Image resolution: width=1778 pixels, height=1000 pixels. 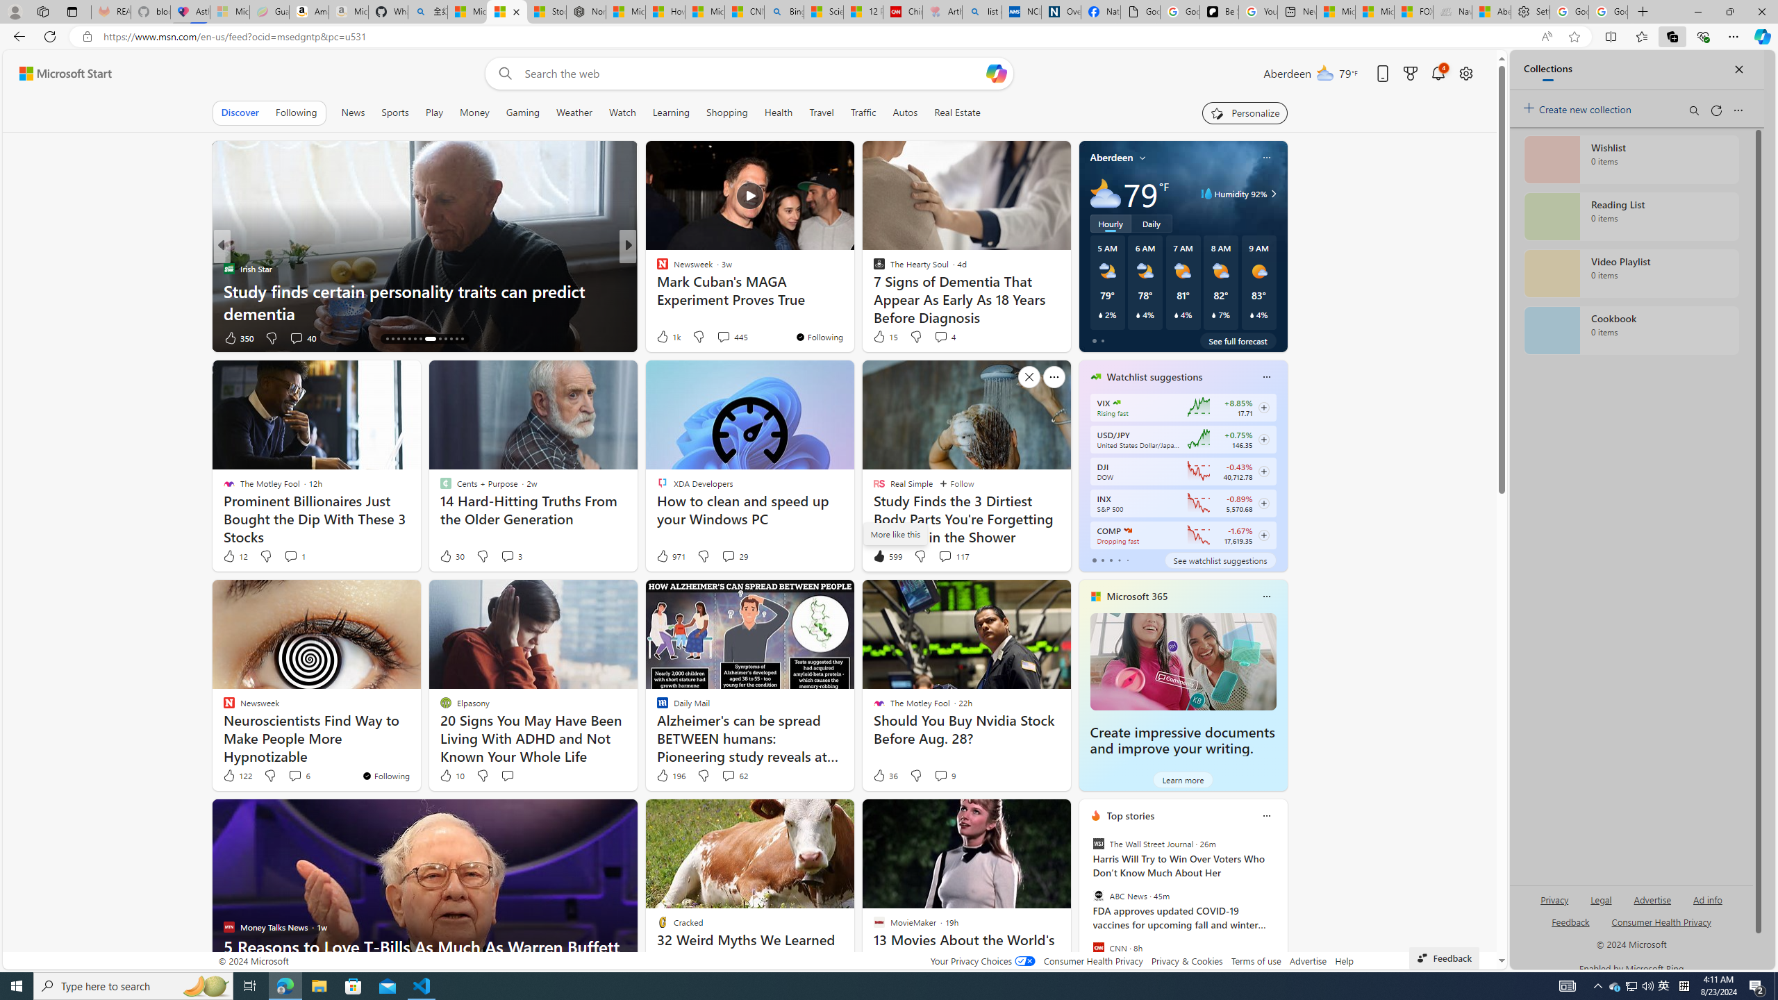 What do you see at coordinates (1097, 844) in the screenshot?
I see `The Wall Street Journal` at bounding box center [1097, 844].